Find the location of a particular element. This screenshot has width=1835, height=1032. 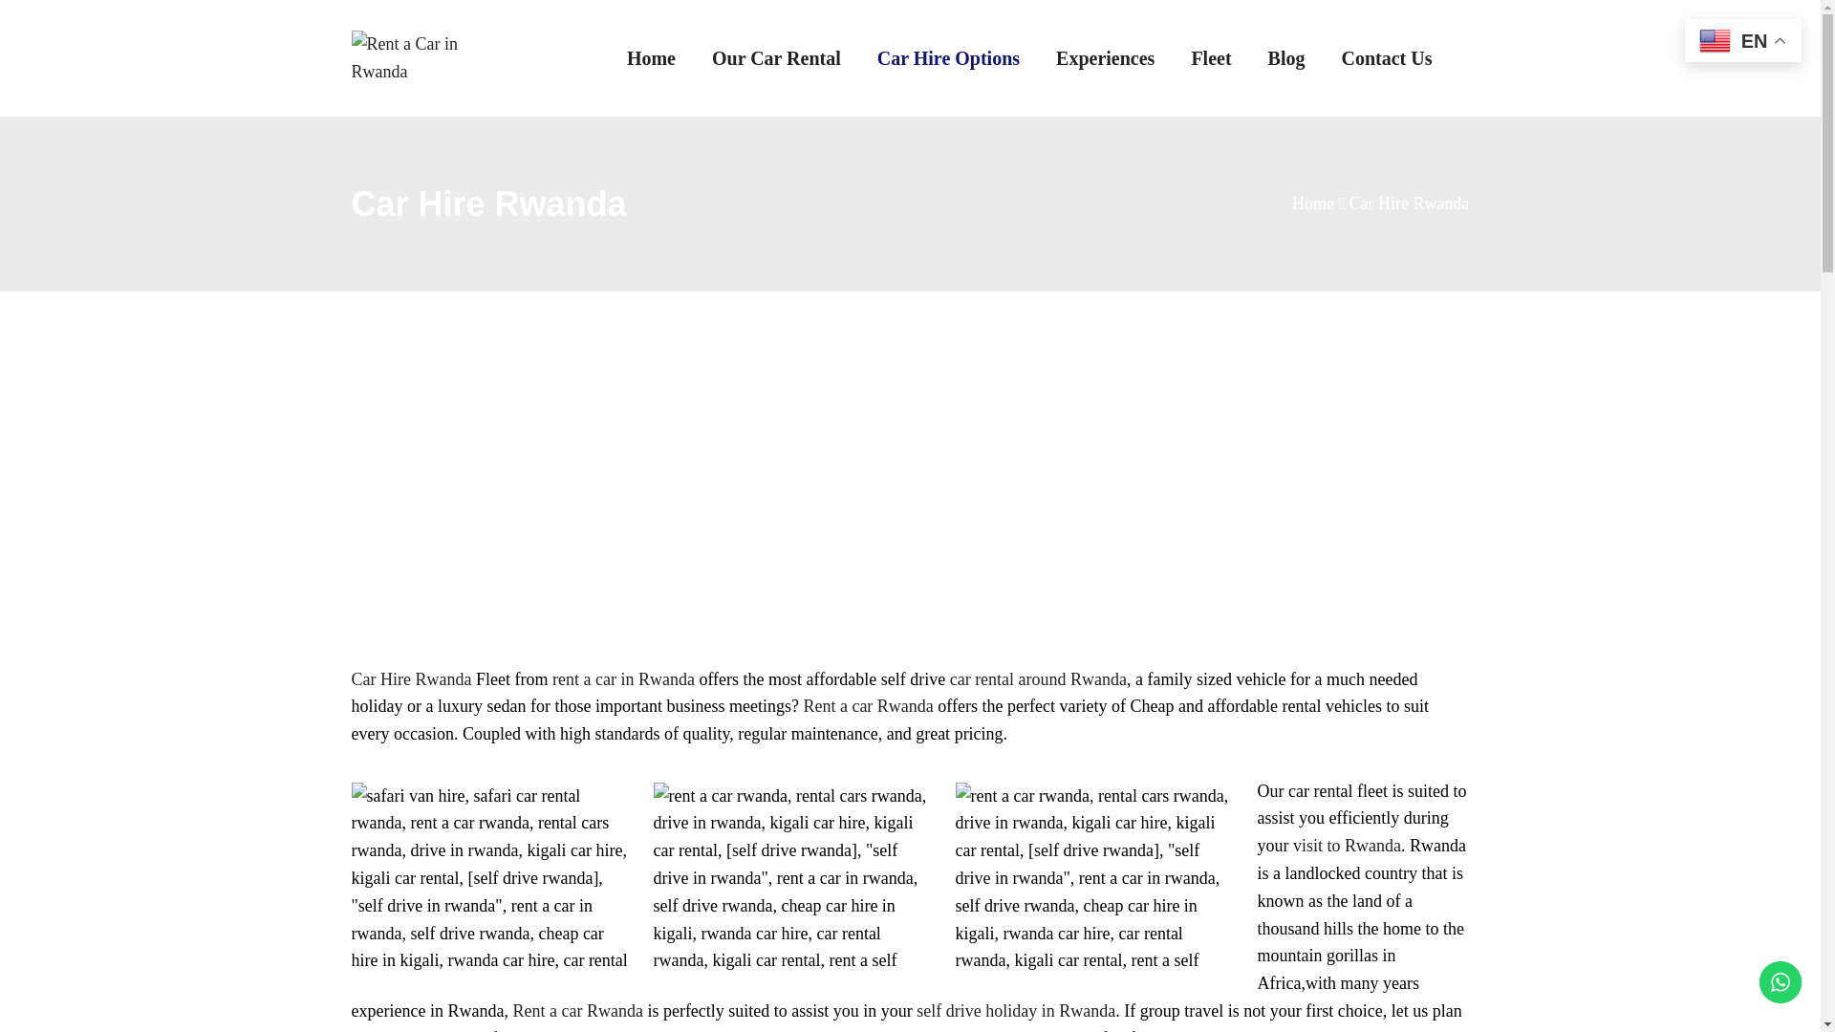

Home is located at coordinates (651, 57).